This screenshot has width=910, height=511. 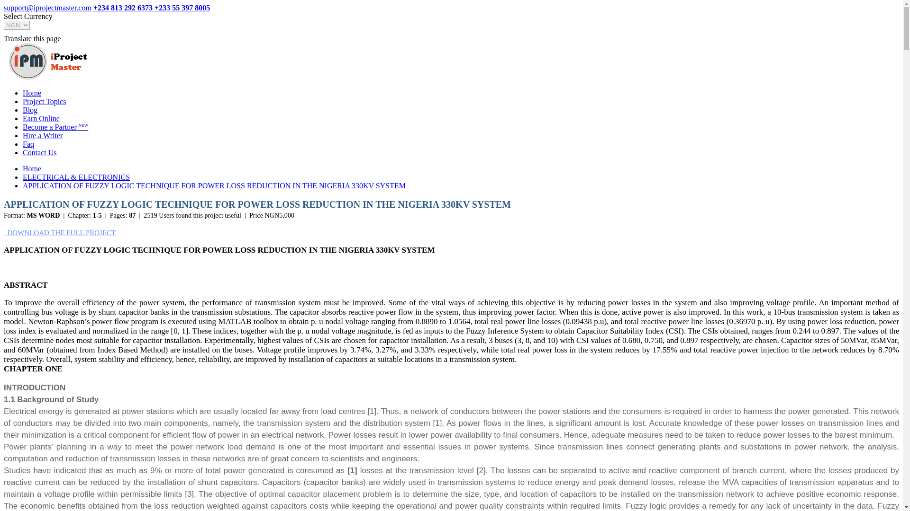 I want to click on Hire a Writer, so click(x=43, y=135).